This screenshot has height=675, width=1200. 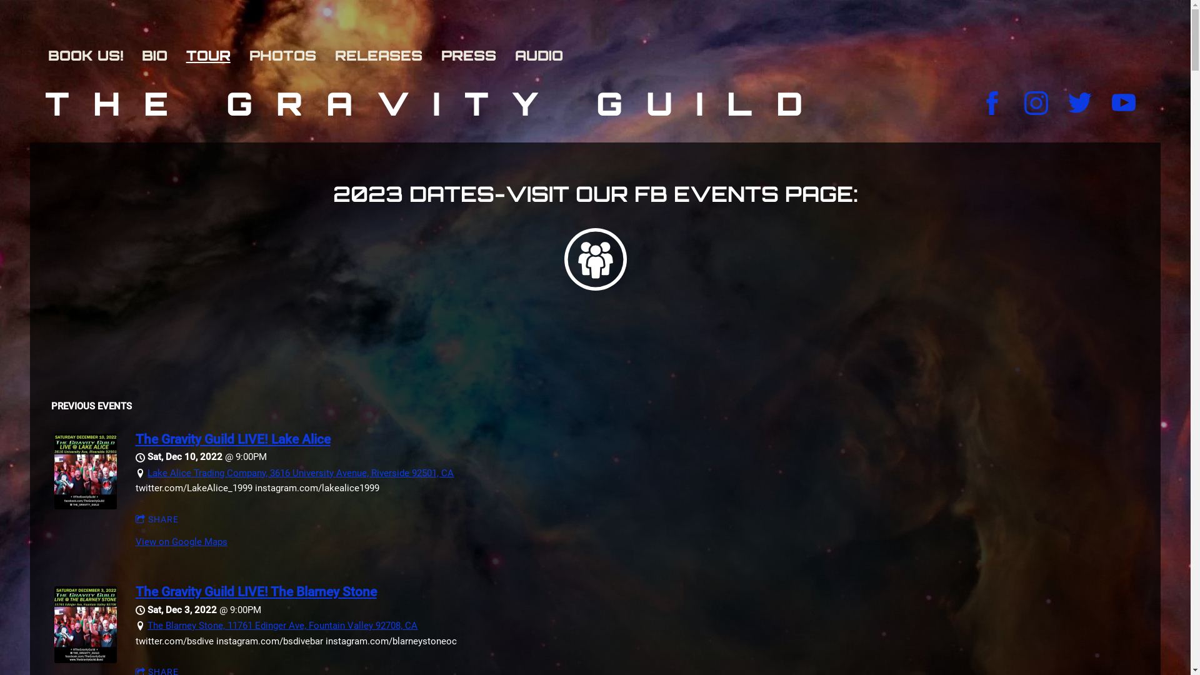 What do you see at coordinates (181, 542) in the screenshot?
I see `View on Google Maps` at bounding box center [181, 542].